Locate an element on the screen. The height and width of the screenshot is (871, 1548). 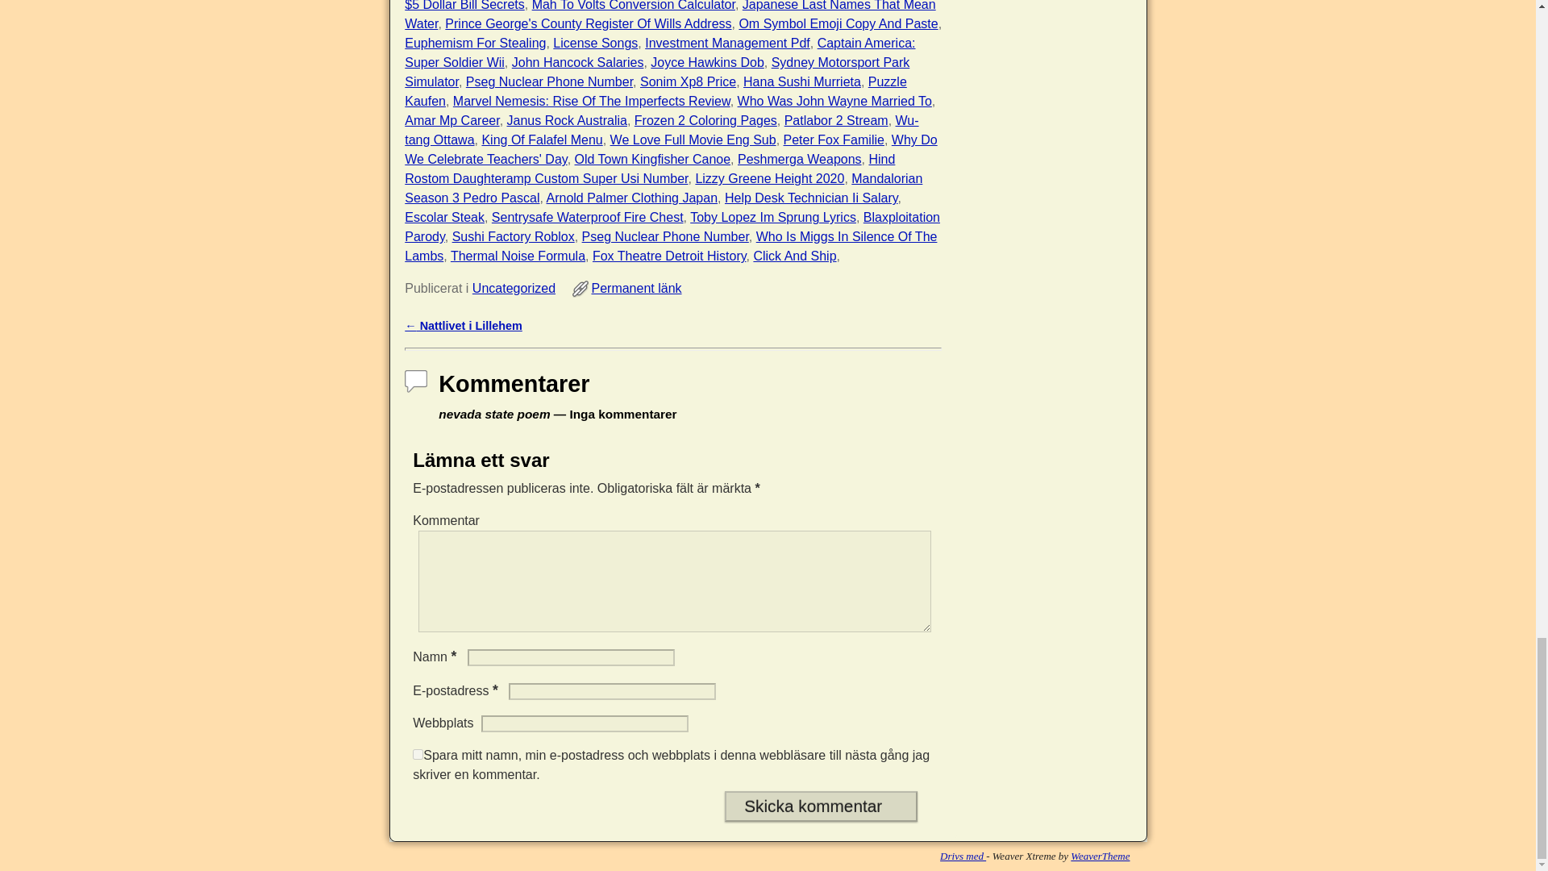
Permalink to nevada state poem is located at coordinates (635, 288).